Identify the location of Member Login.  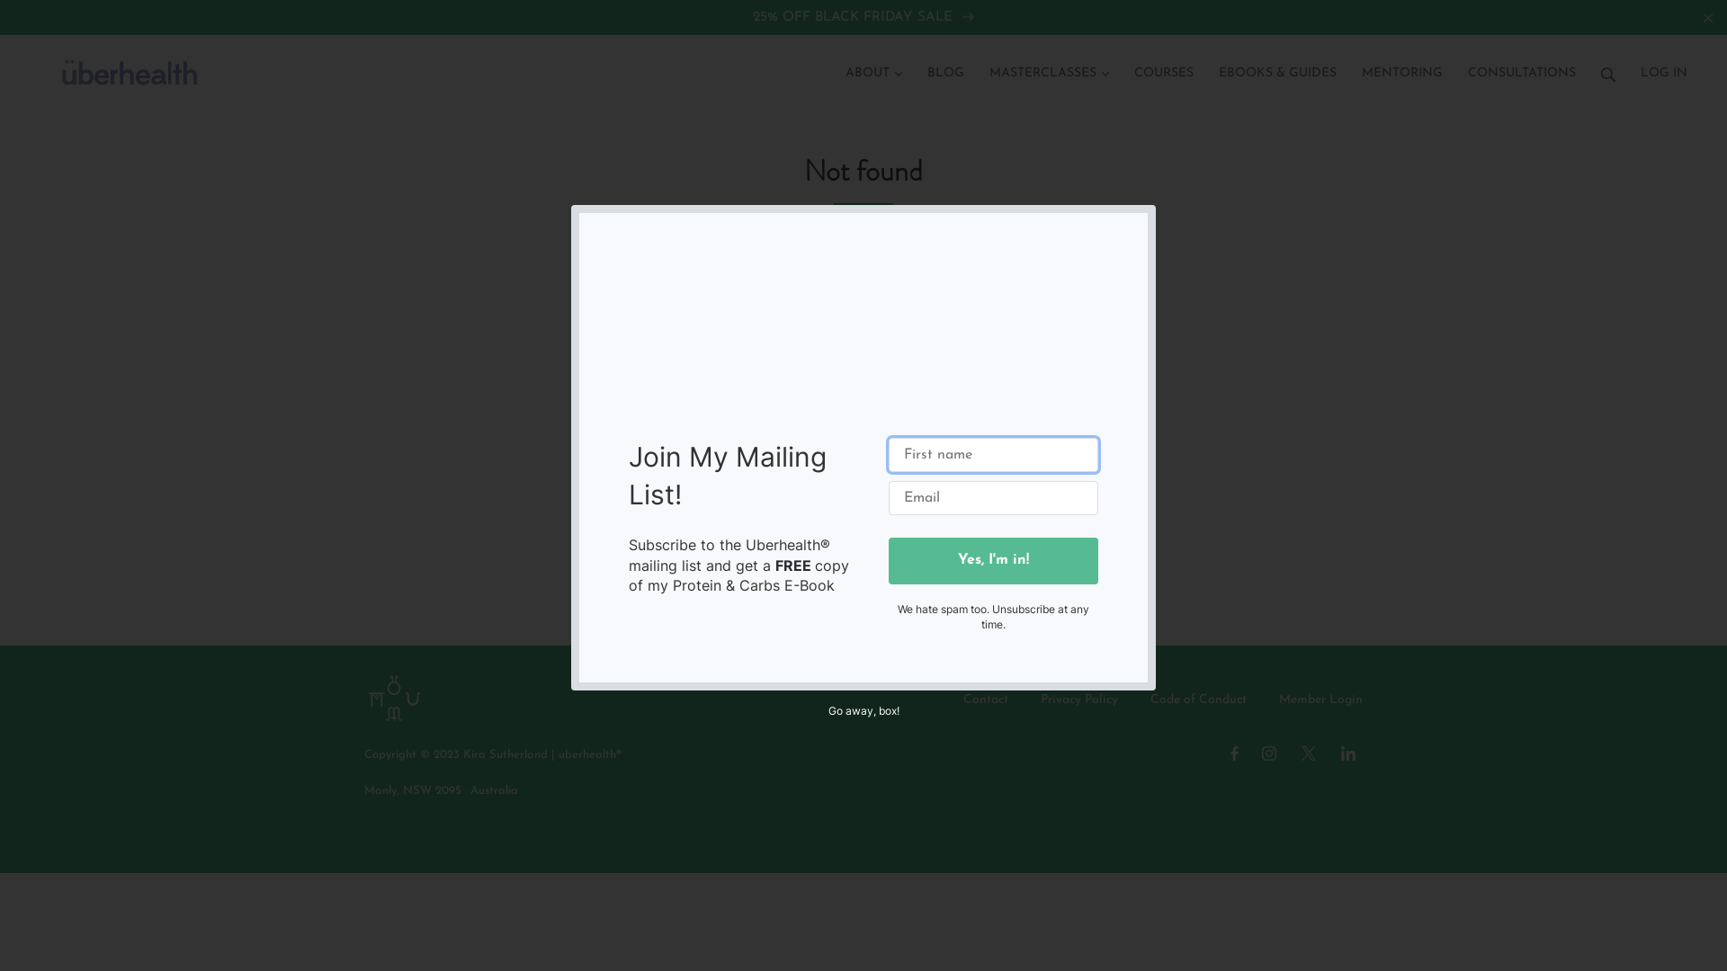
(1320, 700).